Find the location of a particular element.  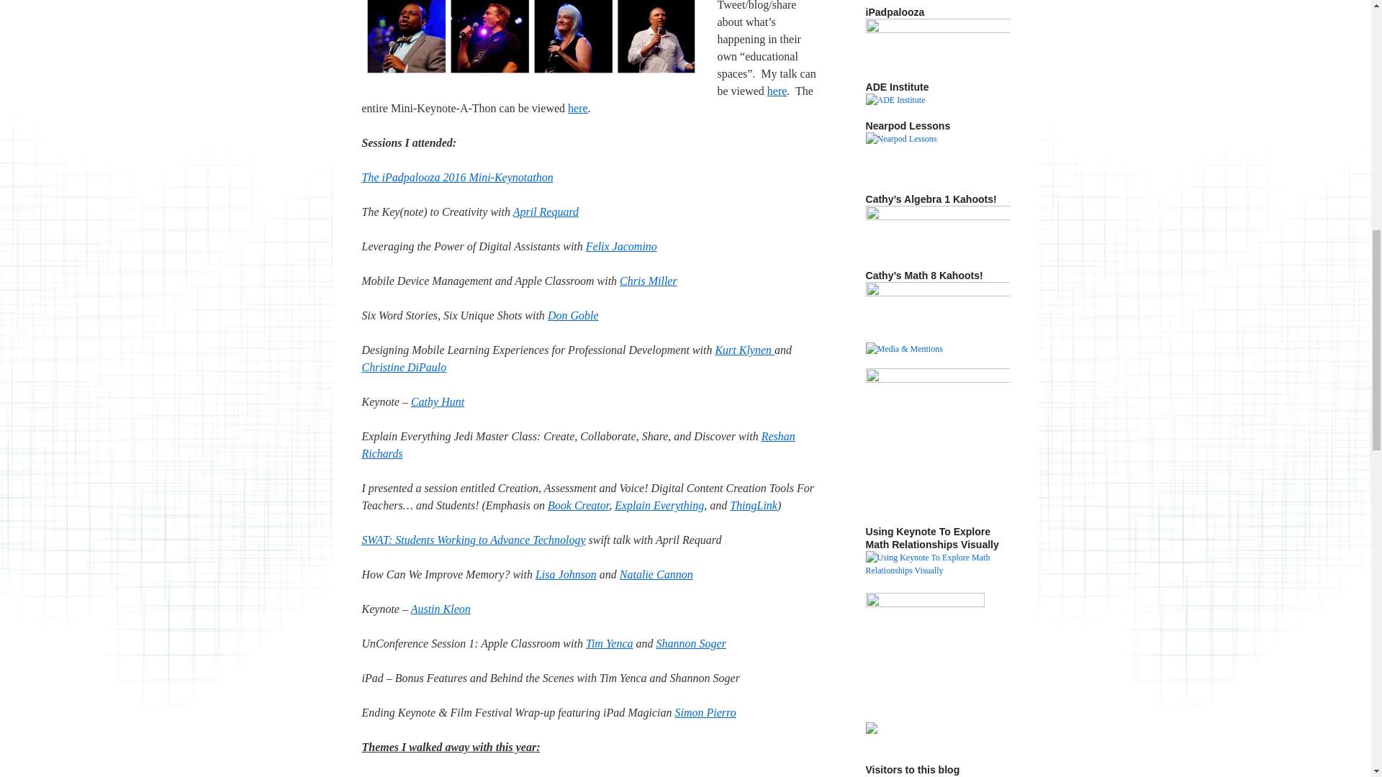

Simon Pierro is located at coordinates (705, 712).